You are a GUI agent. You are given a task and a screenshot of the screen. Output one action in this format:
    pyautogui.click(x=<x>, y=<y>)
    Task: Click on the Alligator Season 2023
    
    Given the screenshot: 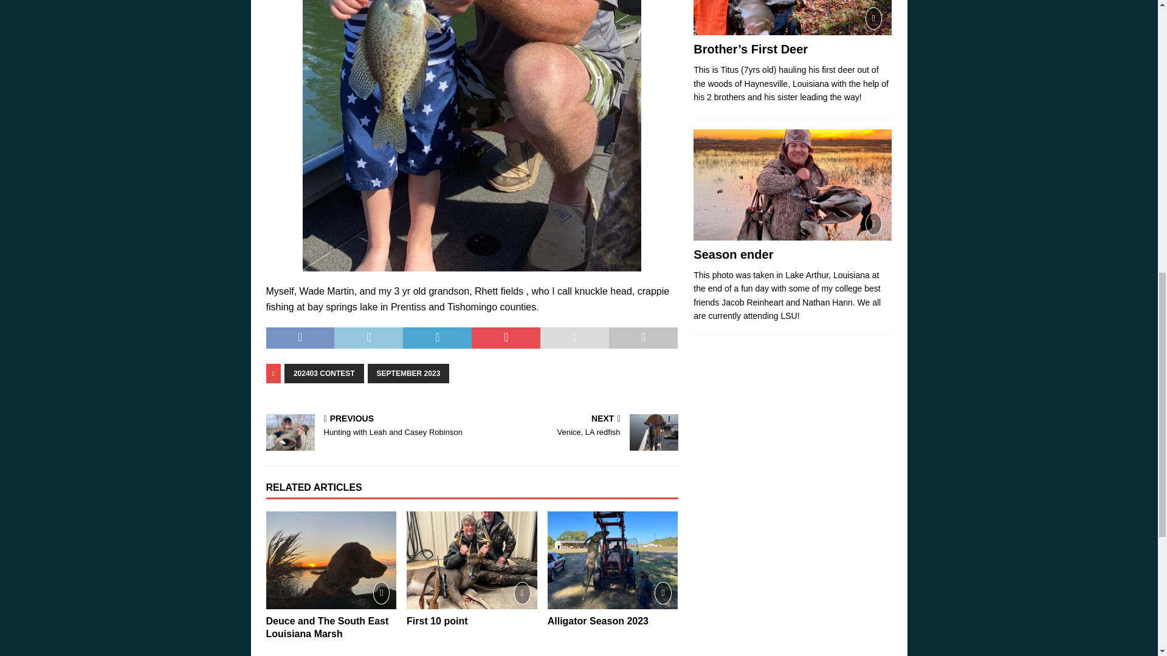 What is the action you would take?
    pyautogui.click(x=598, y=621)
    